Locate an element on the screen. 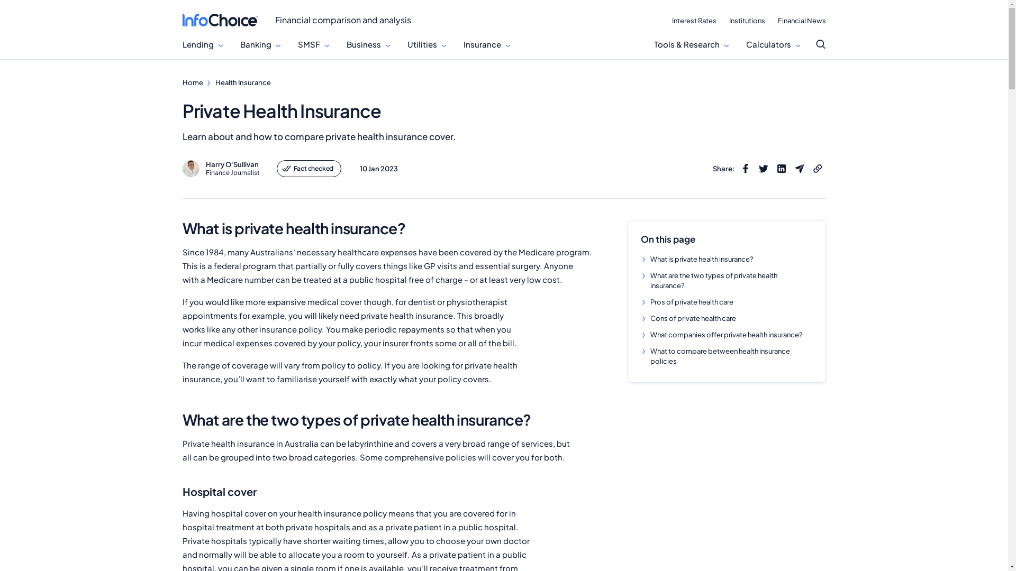 The height and width of the screenshot is (571, 1016). Insurance is located at coordinates (483, 44).